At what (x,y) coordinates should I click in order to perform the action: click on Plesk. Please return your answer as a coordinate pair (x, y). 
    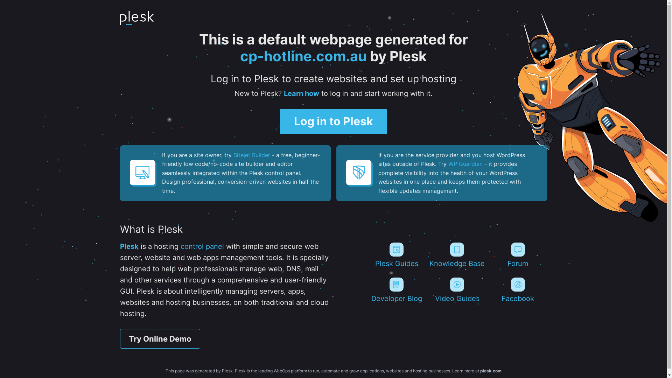
    Looking at the image, I should click on (129, 246).